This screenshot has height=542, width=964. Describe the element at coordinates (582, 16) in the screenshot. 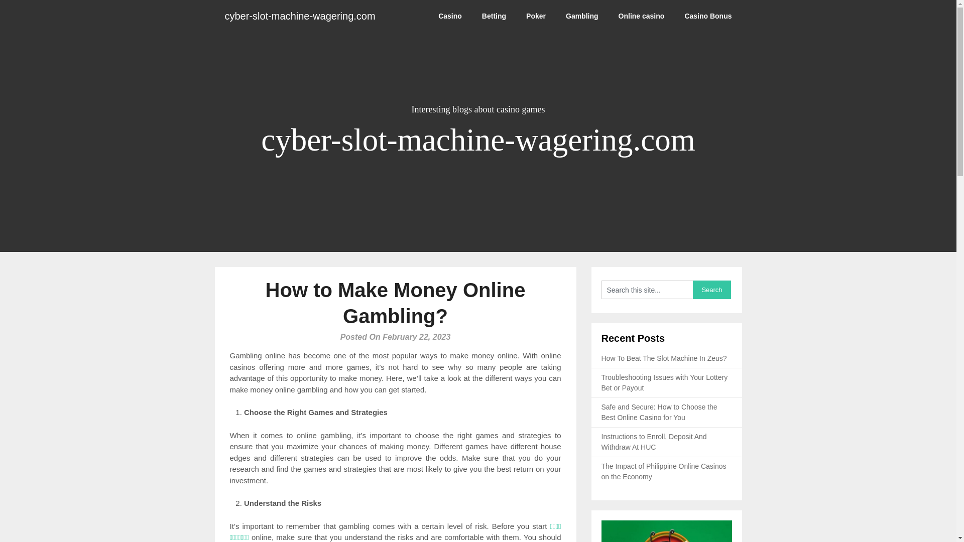

I see `Gambling` at that location.